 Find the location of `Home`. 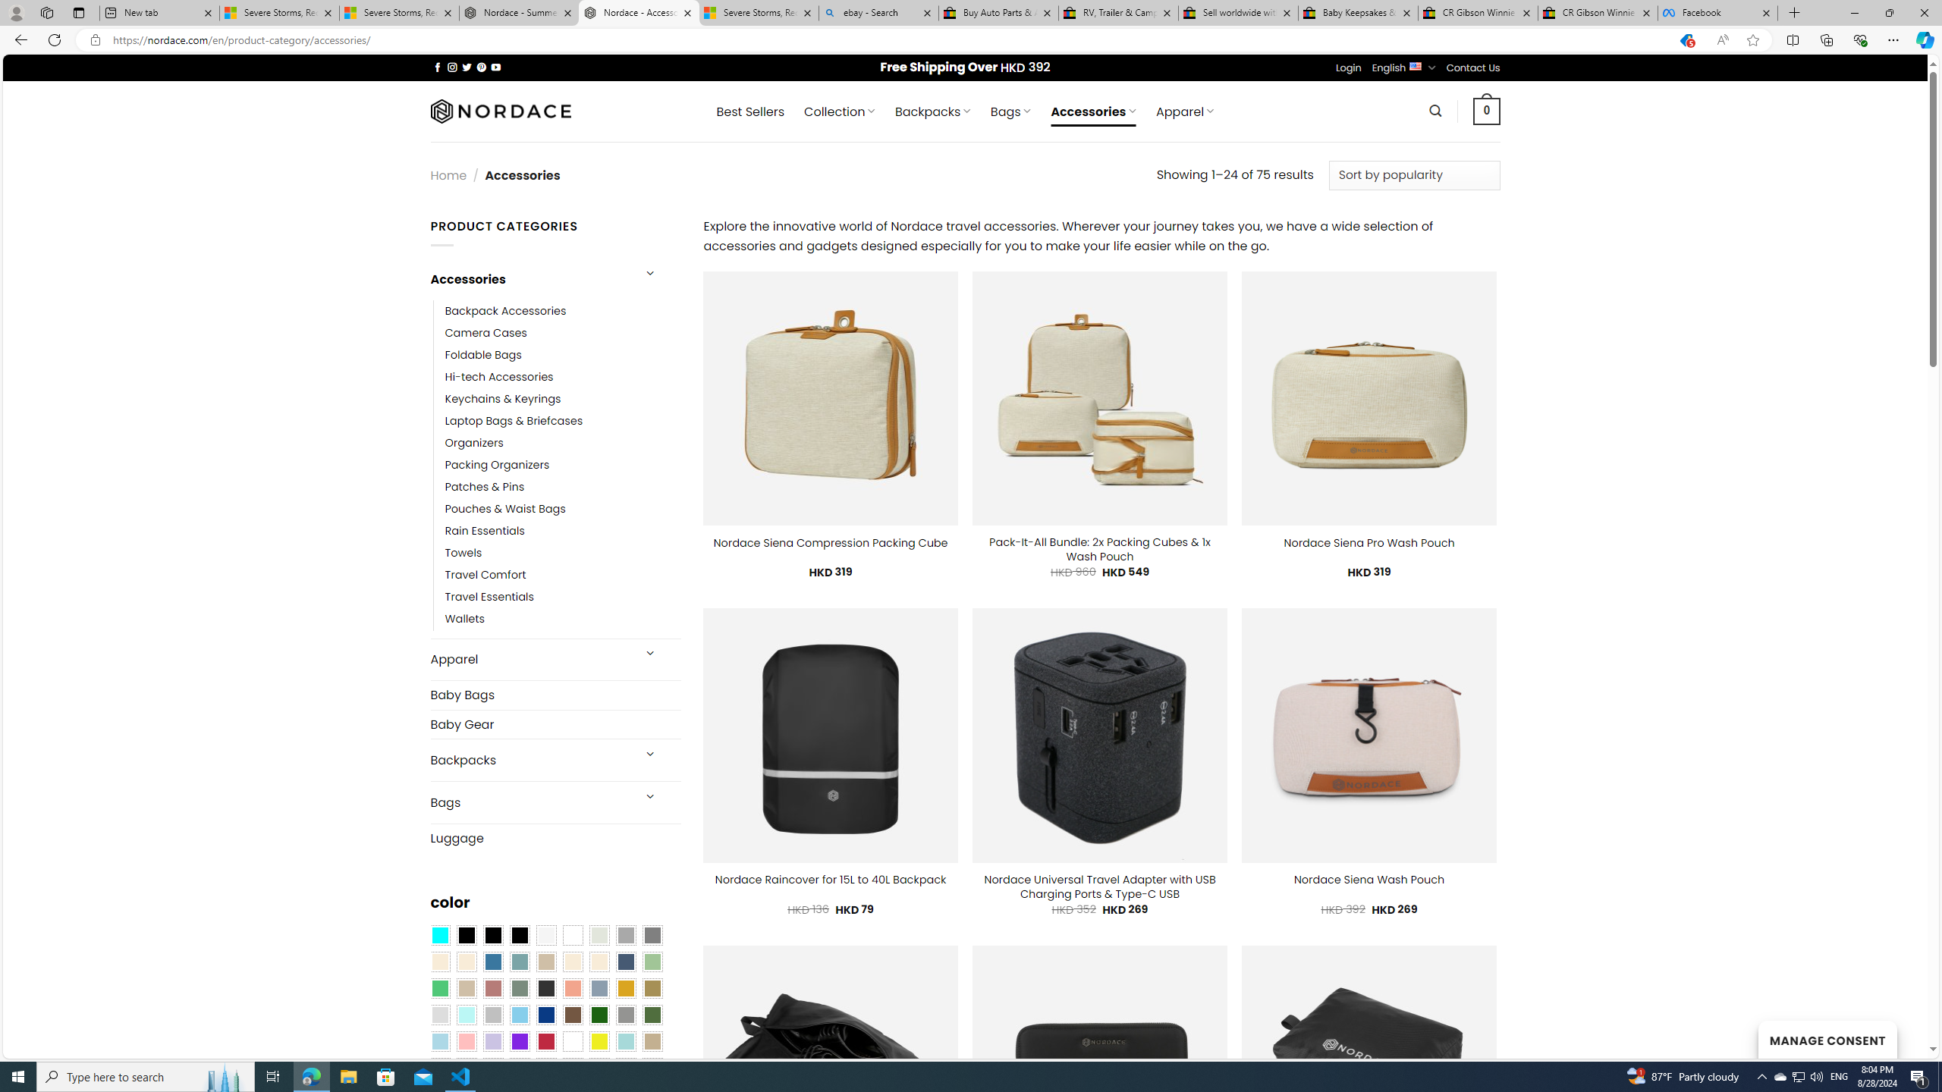

Home is located at coordinates (448, 174).